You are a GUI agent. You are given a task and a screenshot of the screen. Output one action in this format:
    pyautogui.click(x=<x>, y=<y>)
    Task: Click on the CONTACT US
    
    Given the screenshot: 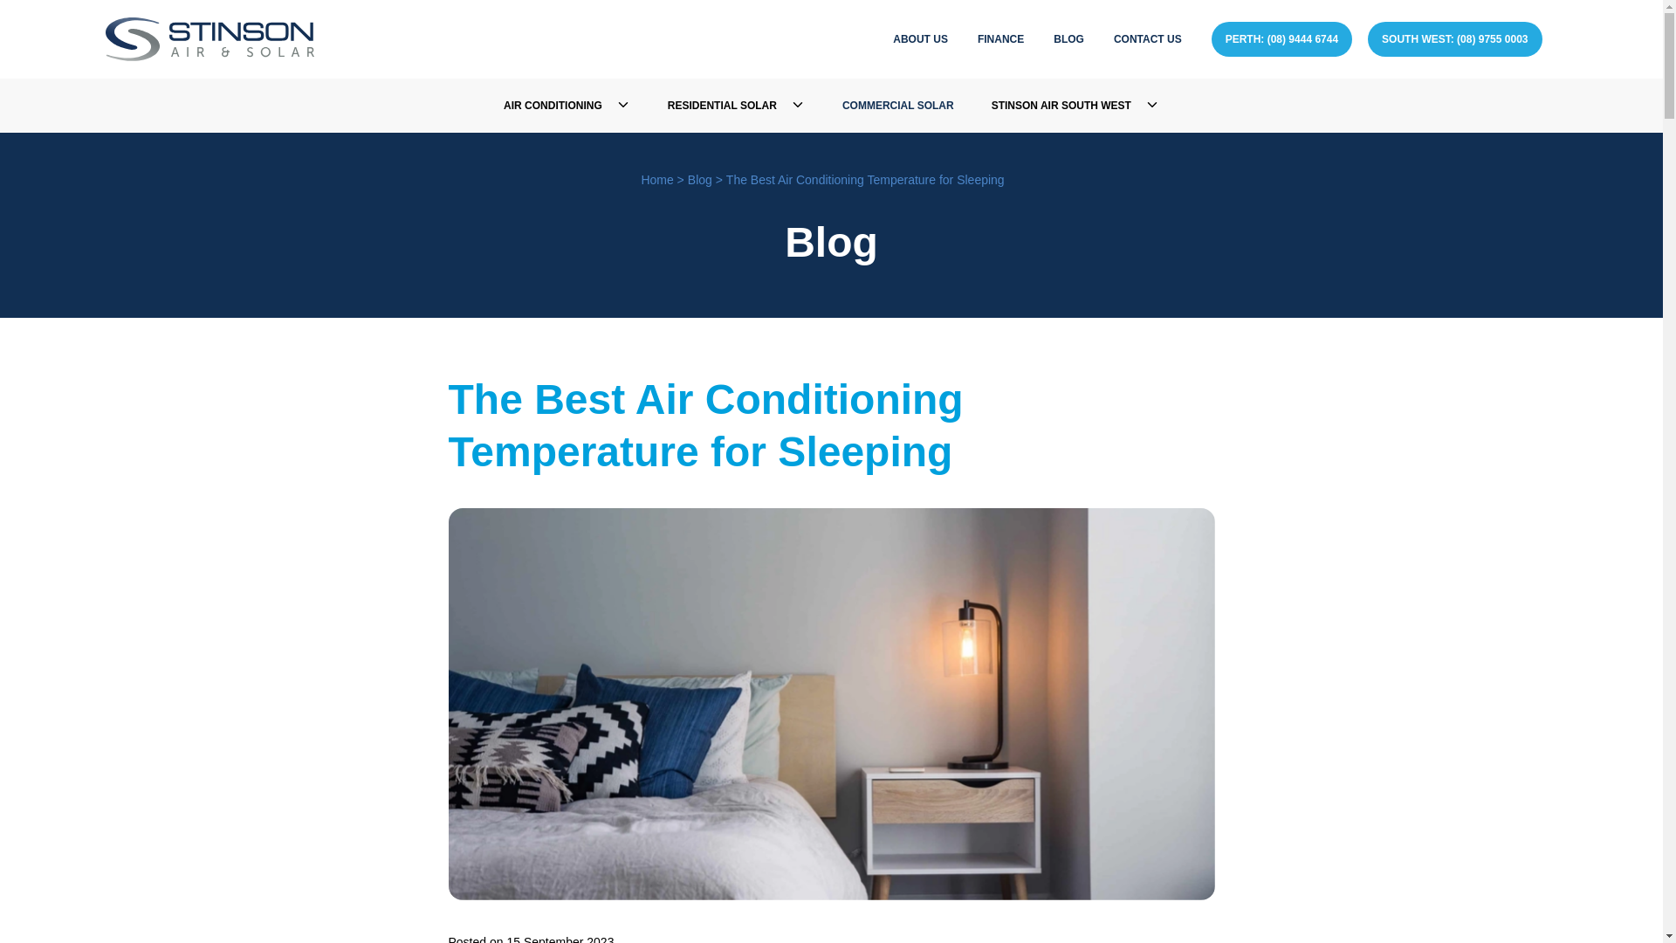 What is the action you would take?
    pyautogui.click(x=1147, y=38)
    